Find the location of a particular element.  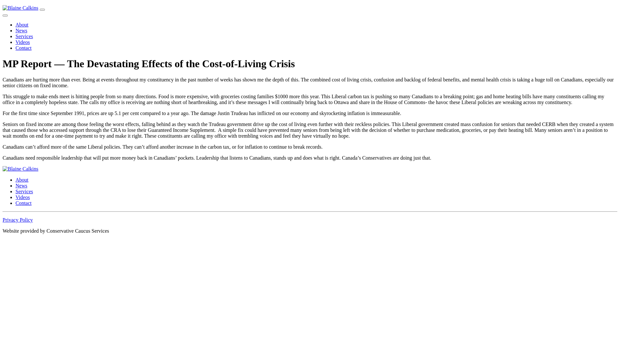

About is located at coordinates (22, 180).